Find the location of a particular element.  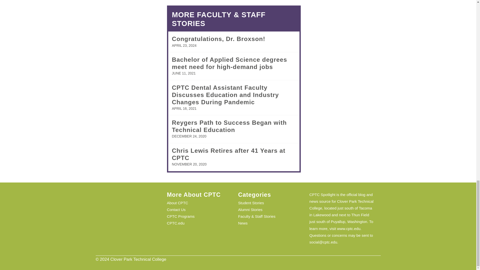

Chris Lewis Retires after 41 Years at CPTC is located at coordinates (228, 154).